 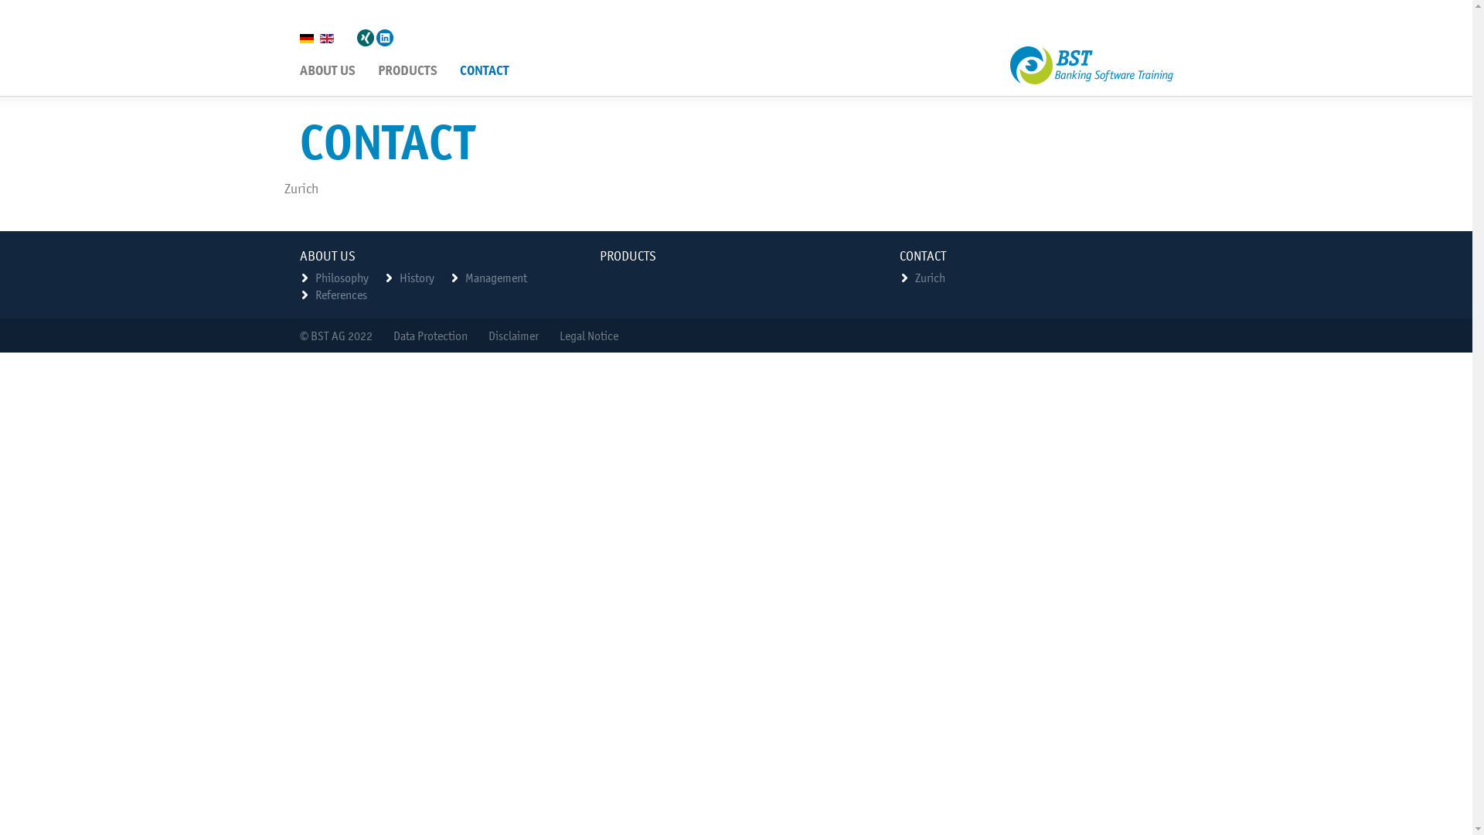 What do you see at coordinates (342, 295) in the screenshot?
I see `References` at bounding box center [342, 295].